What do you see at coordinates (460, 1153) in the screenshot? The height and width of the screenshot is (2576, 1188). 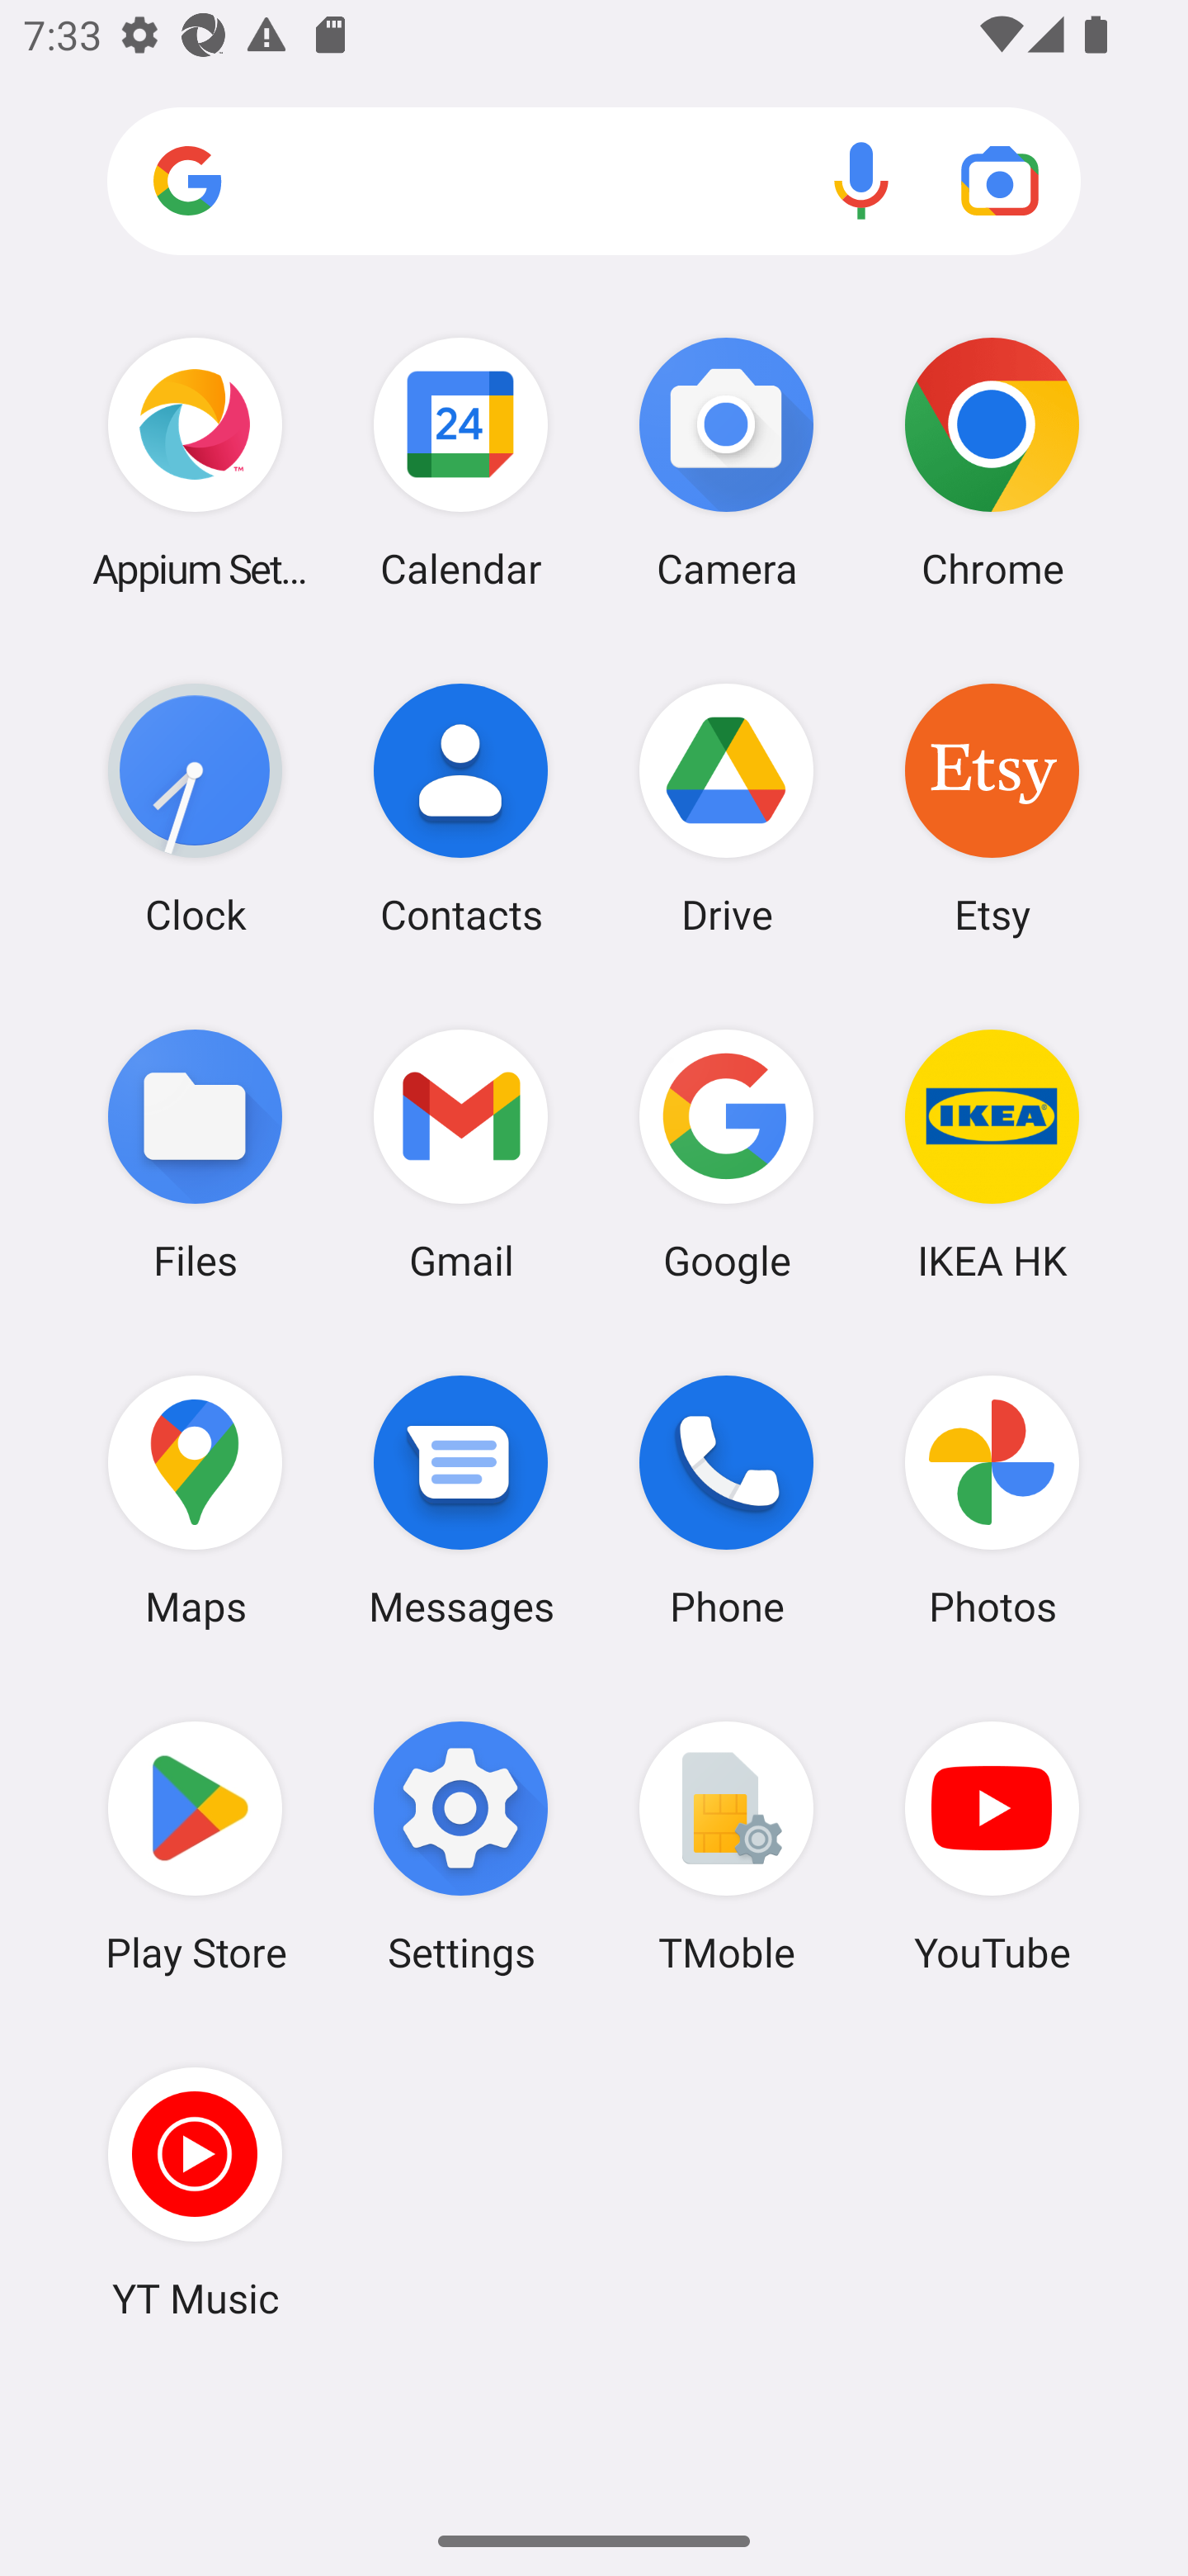 I see `Gmail` at bounding box center [460, 1153].